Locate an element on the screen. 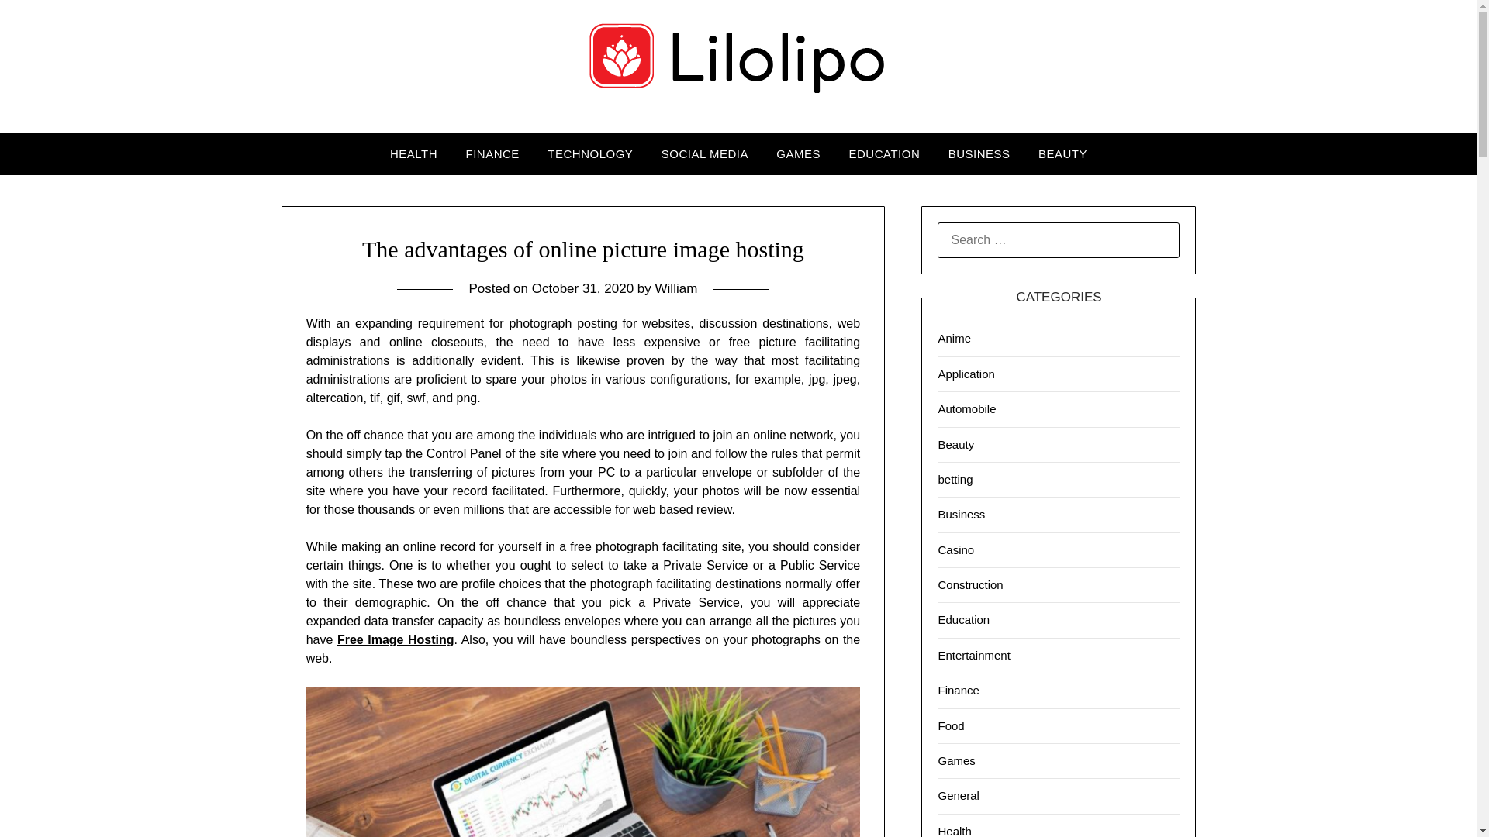  Business is located at coordinates (961, 513).